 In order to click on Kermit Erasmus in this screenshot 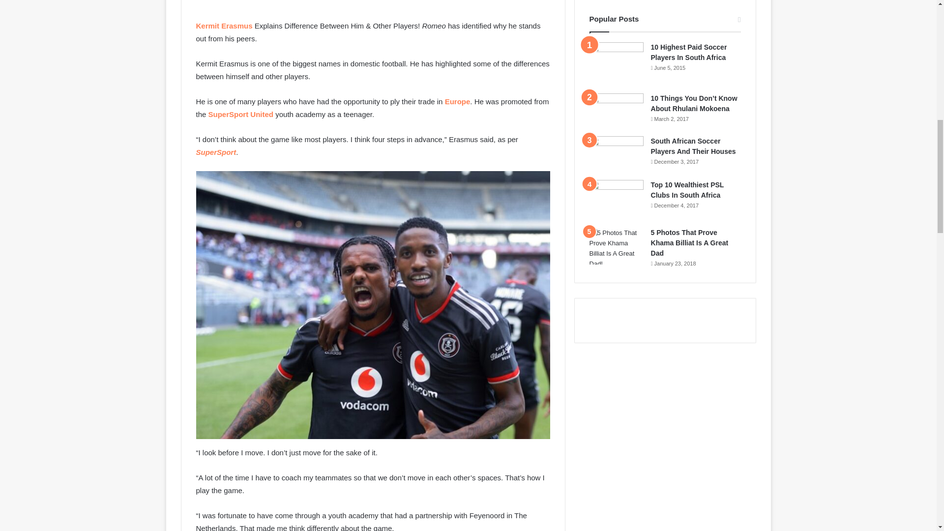, I will do `click(223, 26)`.